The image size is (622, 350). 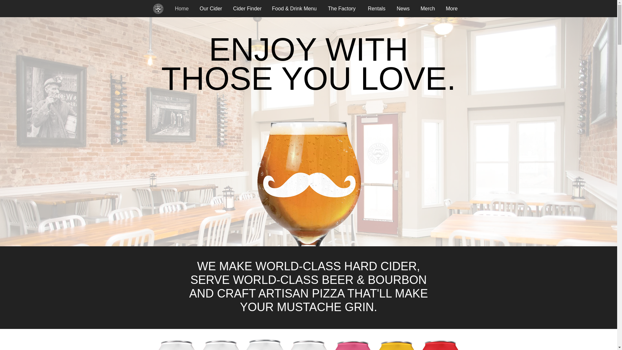 What do you see at coordinates (376, 8) in the screenshot?
I see `Rentals` at bounding box center [376, 8].